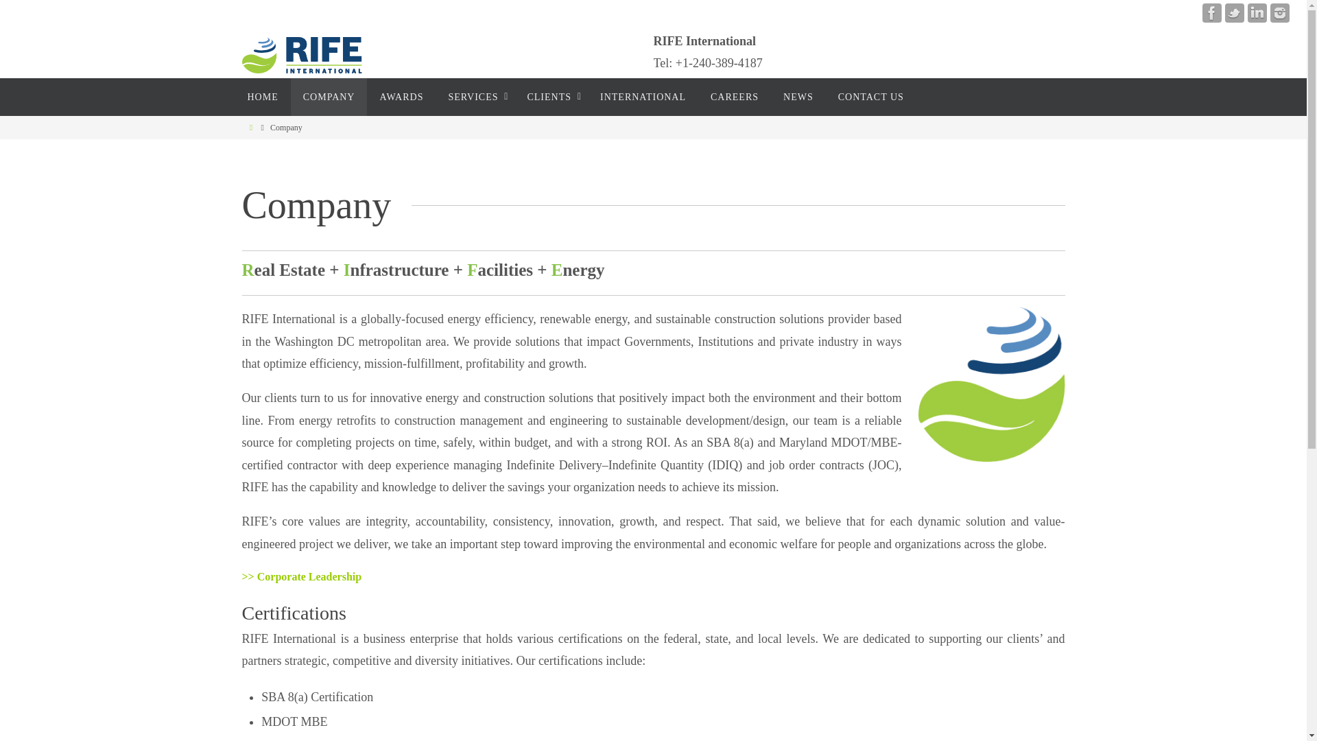 The image size is (1317, 741). What do you see at coordinates (871, 97) in the screenshot?
I see `CONTACT US` at bounding box center [871, 97].